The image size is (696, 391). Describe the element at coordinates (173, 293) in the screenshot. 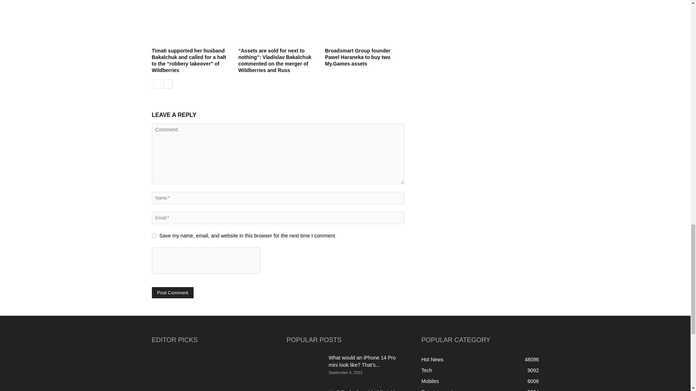

I see `Post Comment` at that location.